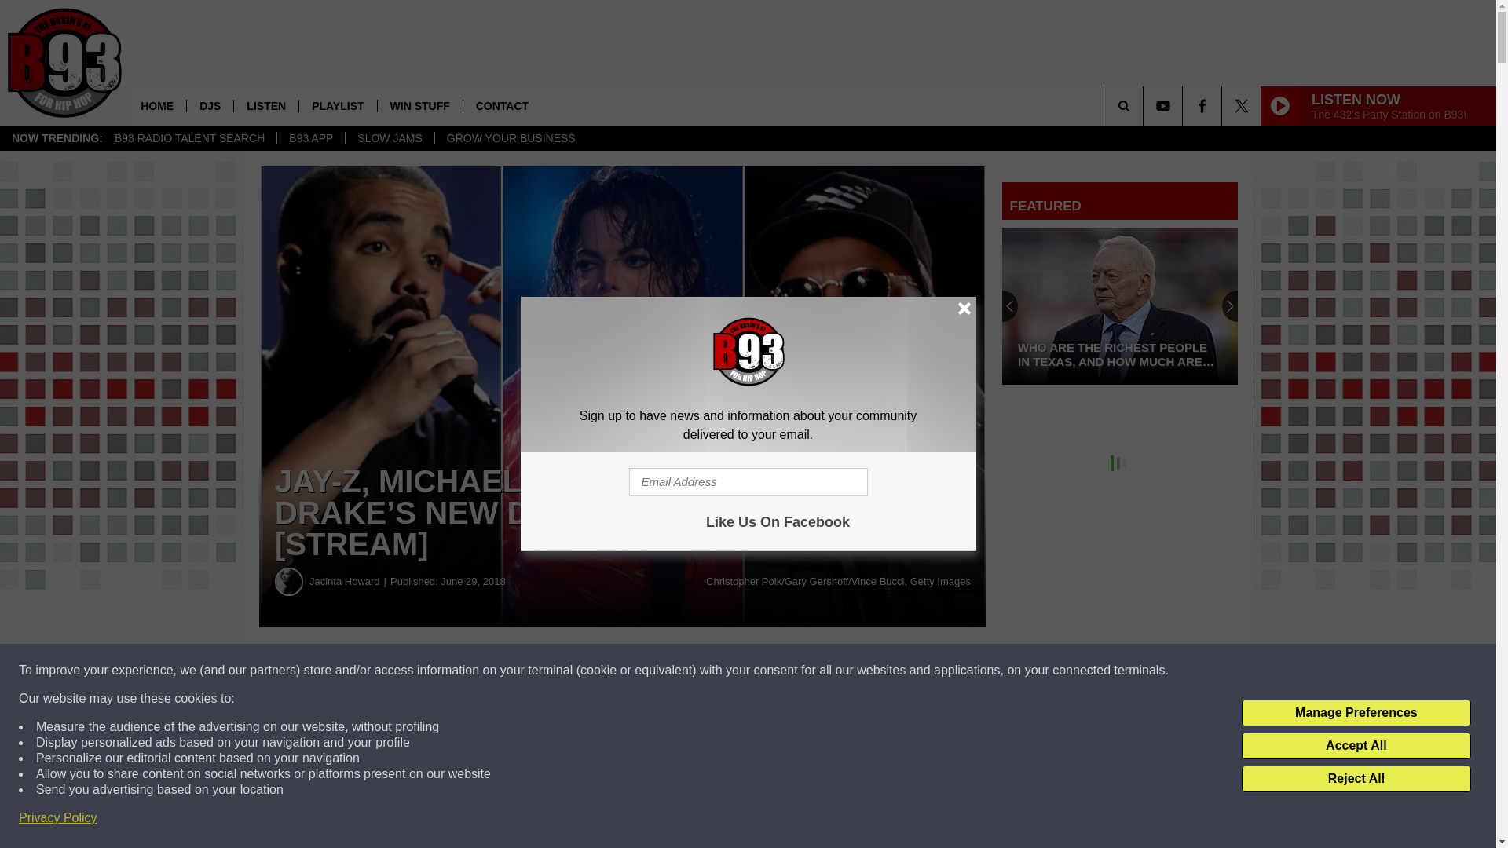 This screenshot has width=1508, height=848. Describe the element at coordinates (1356, 779) in the screenshot. I see `Reject All` at that location.